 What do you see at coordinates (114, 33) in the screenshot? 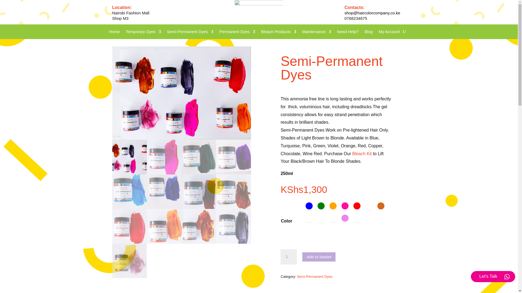
I see `Home` at bounding box center [114, 33].